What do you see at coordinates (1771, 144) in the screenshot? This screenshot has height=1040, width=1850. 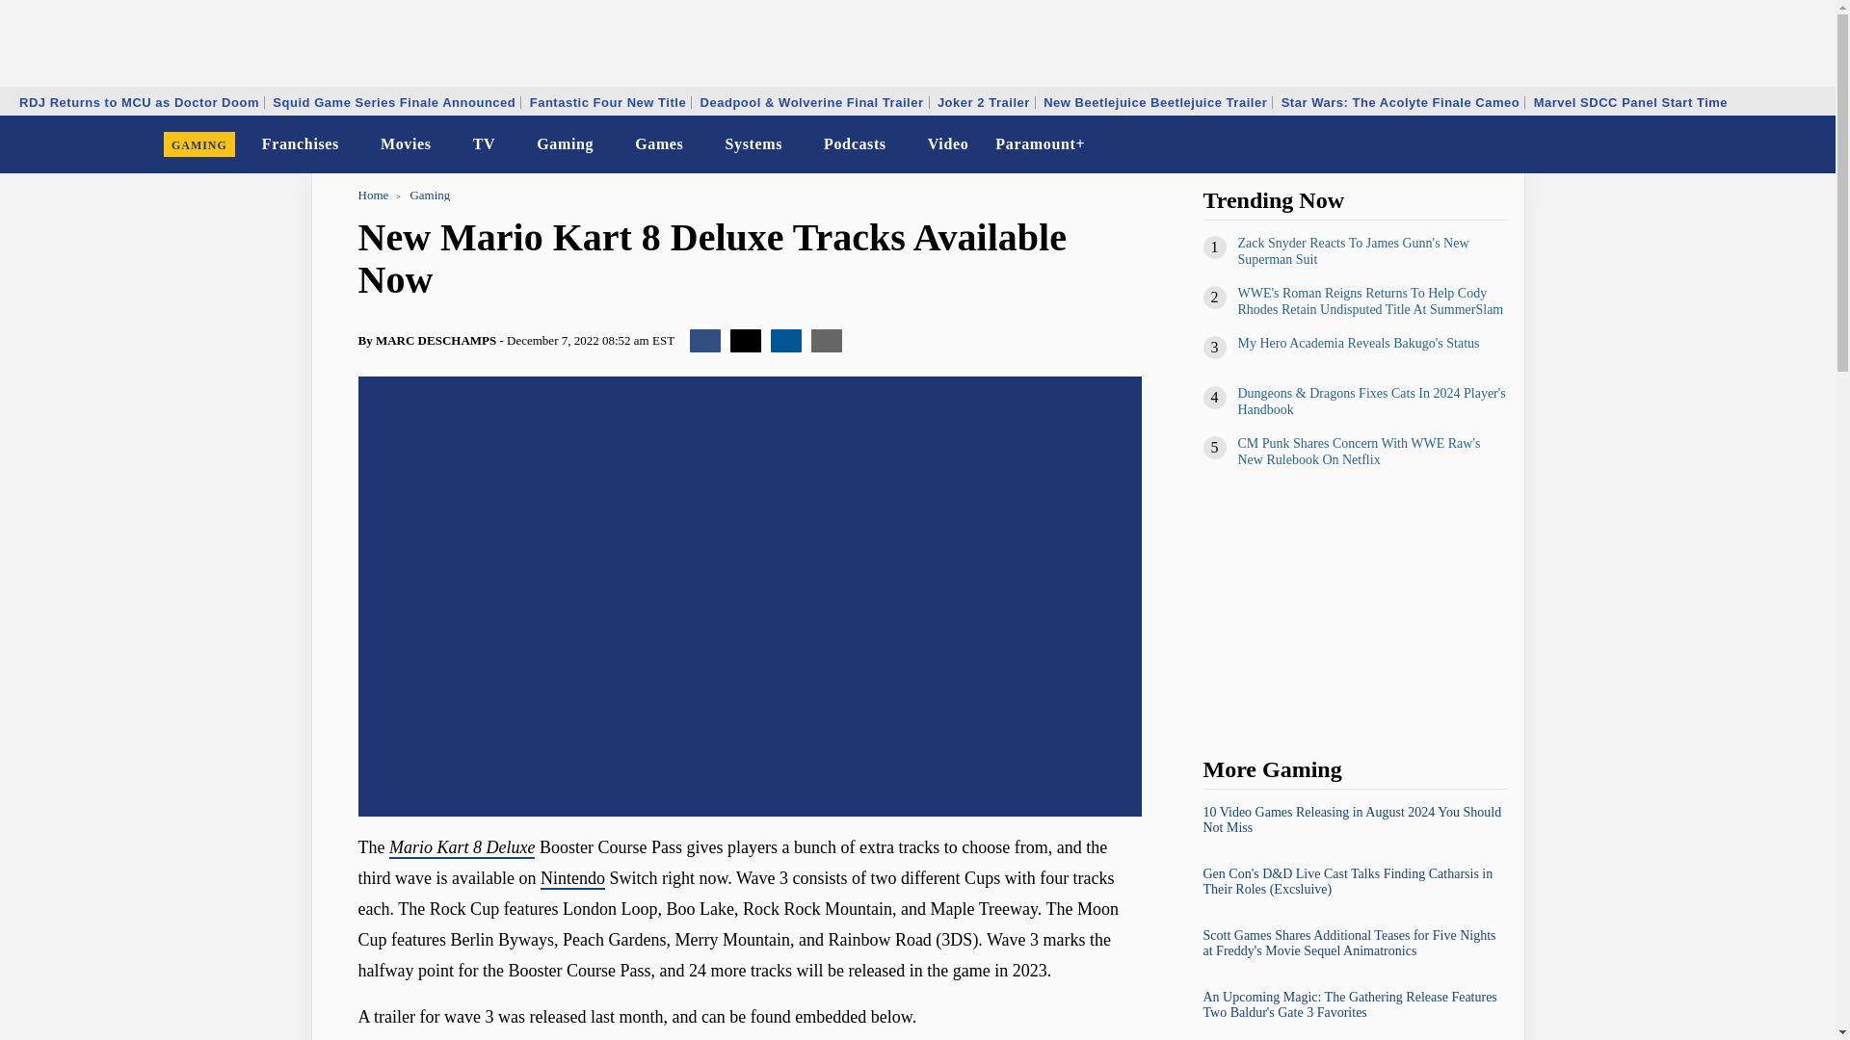 I see `Dark Mode` at bounding box center [1771, 144].